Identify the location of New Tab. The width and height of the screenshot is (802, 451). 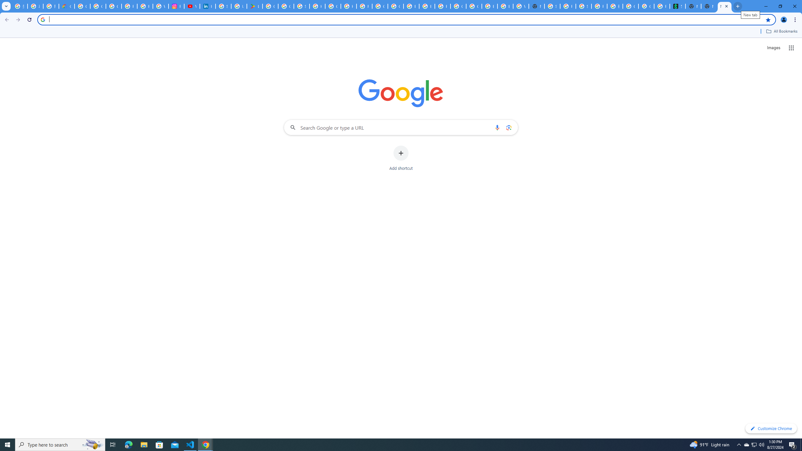
(536, 6).